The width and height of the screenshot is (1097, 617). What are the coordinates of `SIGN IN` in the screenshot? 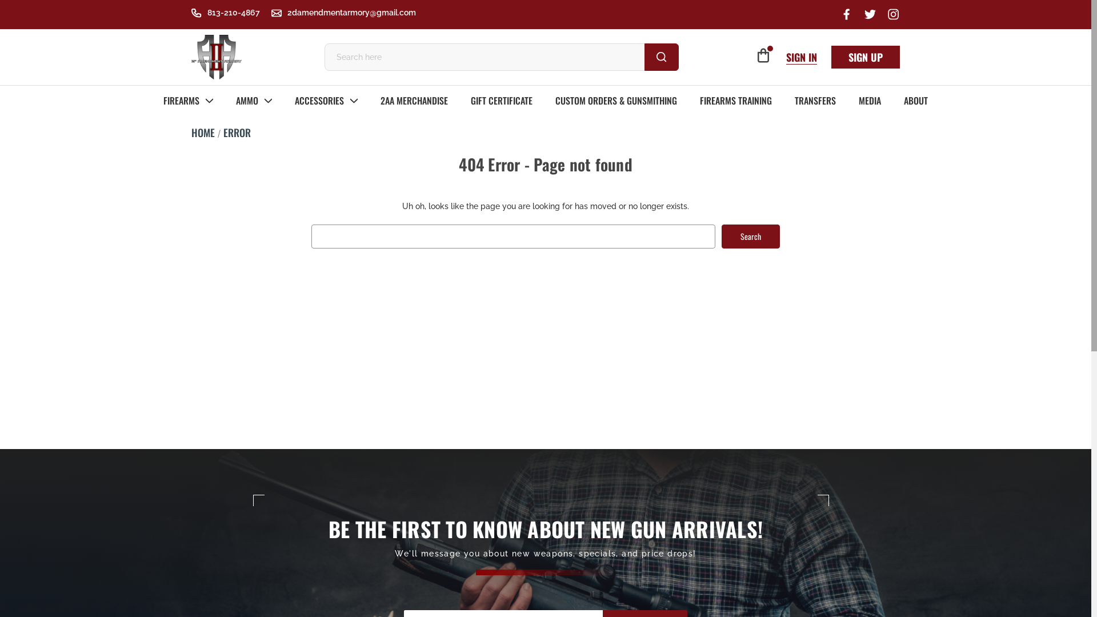 It's located at (802, 57).